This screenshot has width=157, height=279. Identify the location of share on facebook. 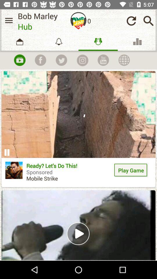
(40, 60).